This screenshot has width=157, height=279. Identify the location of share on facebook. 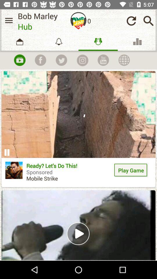
(40, 60).